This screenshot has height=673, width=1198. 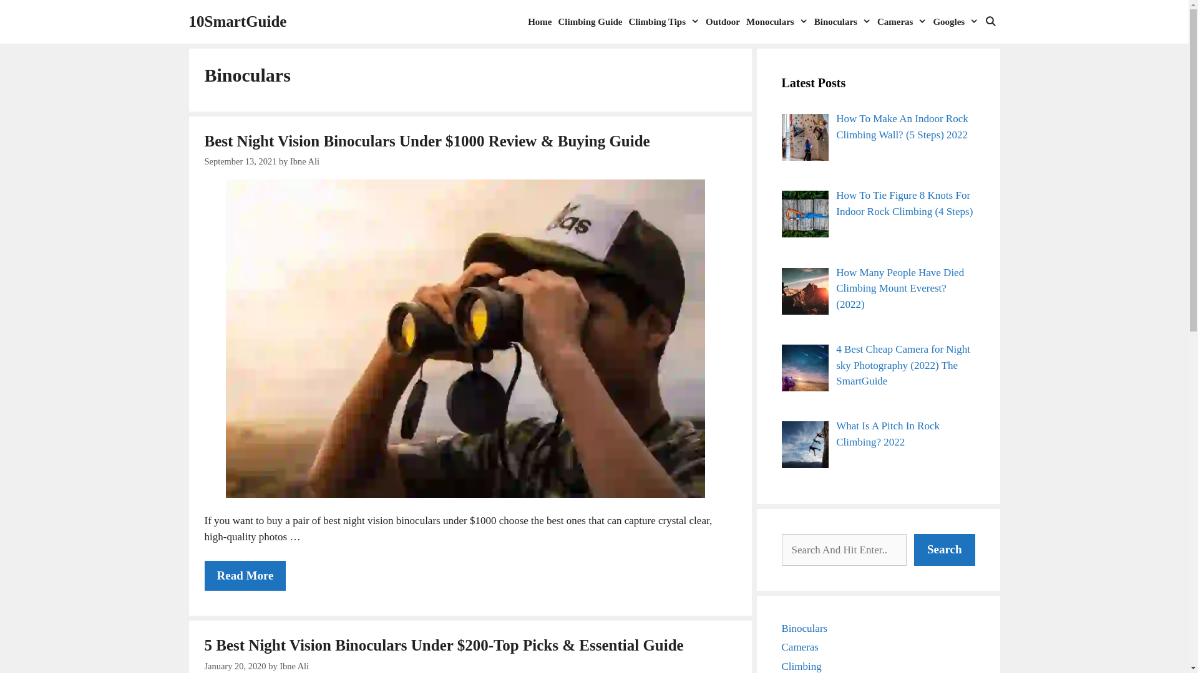 What do you see at coordinates (801, 667) in the screenshot?
I see `Climbing` at bounding box center [801, 667].